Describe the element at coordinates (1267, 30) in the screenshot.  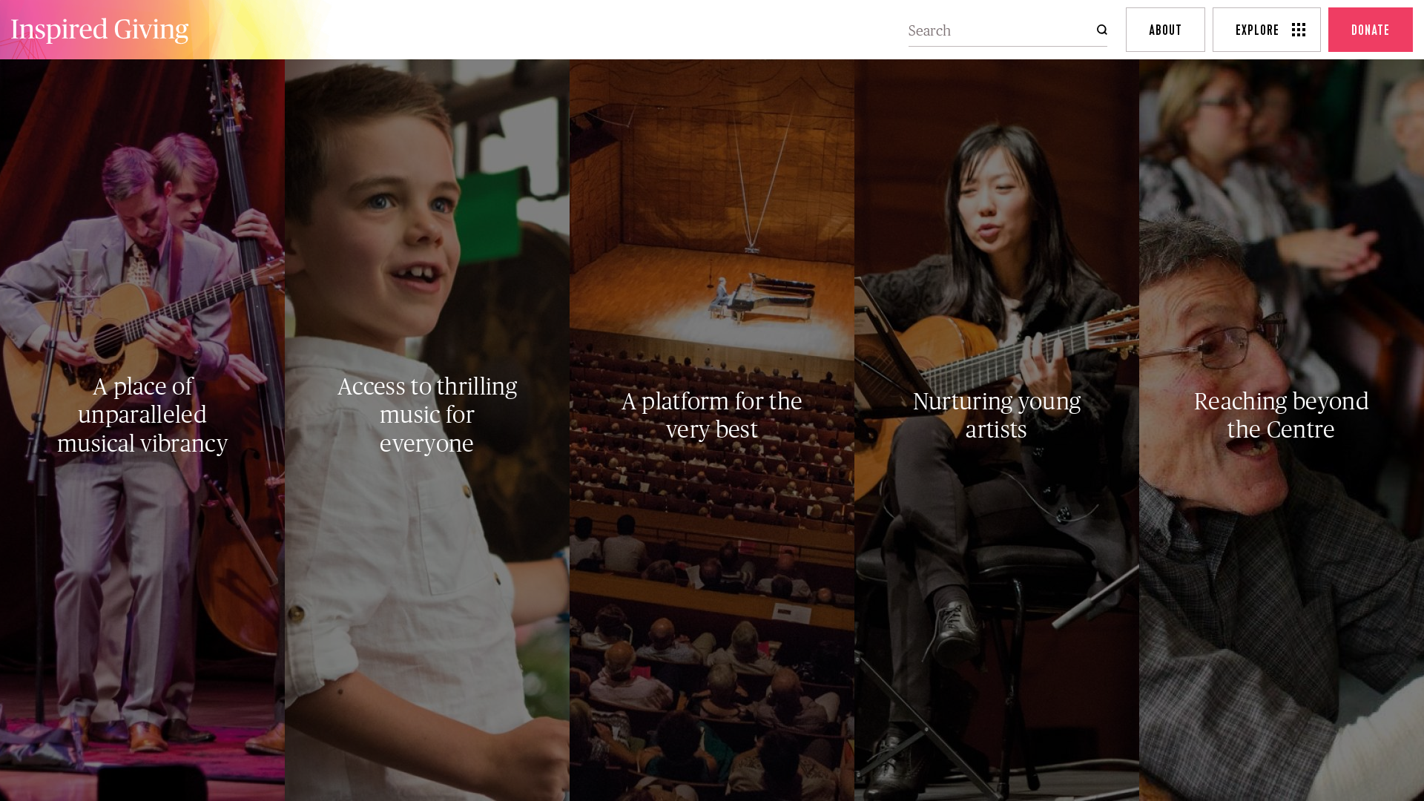
I see `EXPLORE` at that location.